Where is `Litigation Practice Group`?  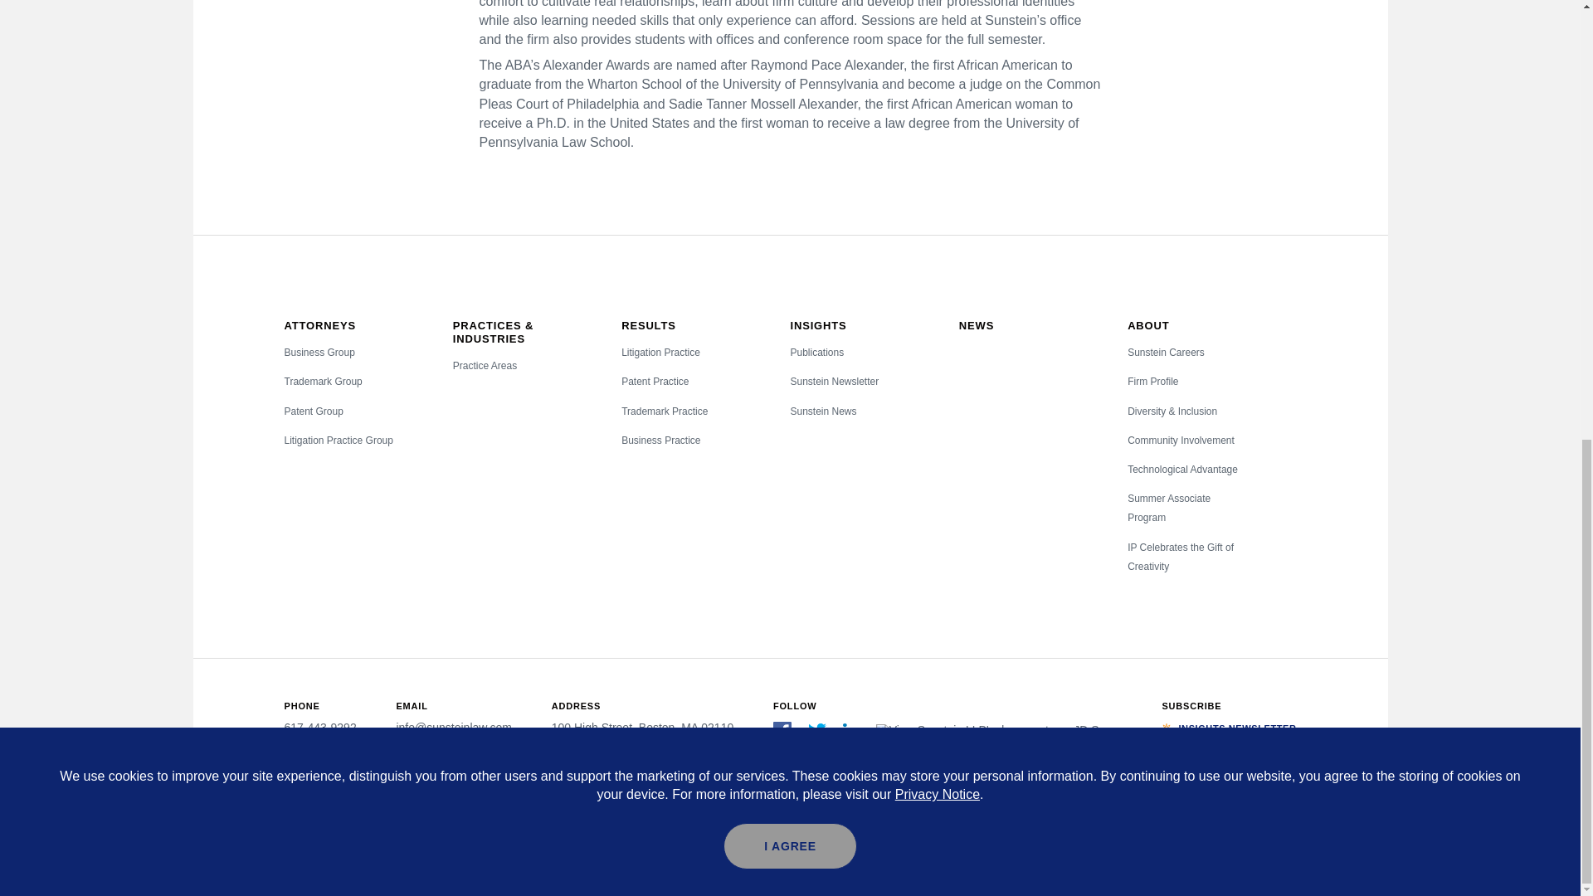 Litigation Practice Group is located at coordinates (337, 440).